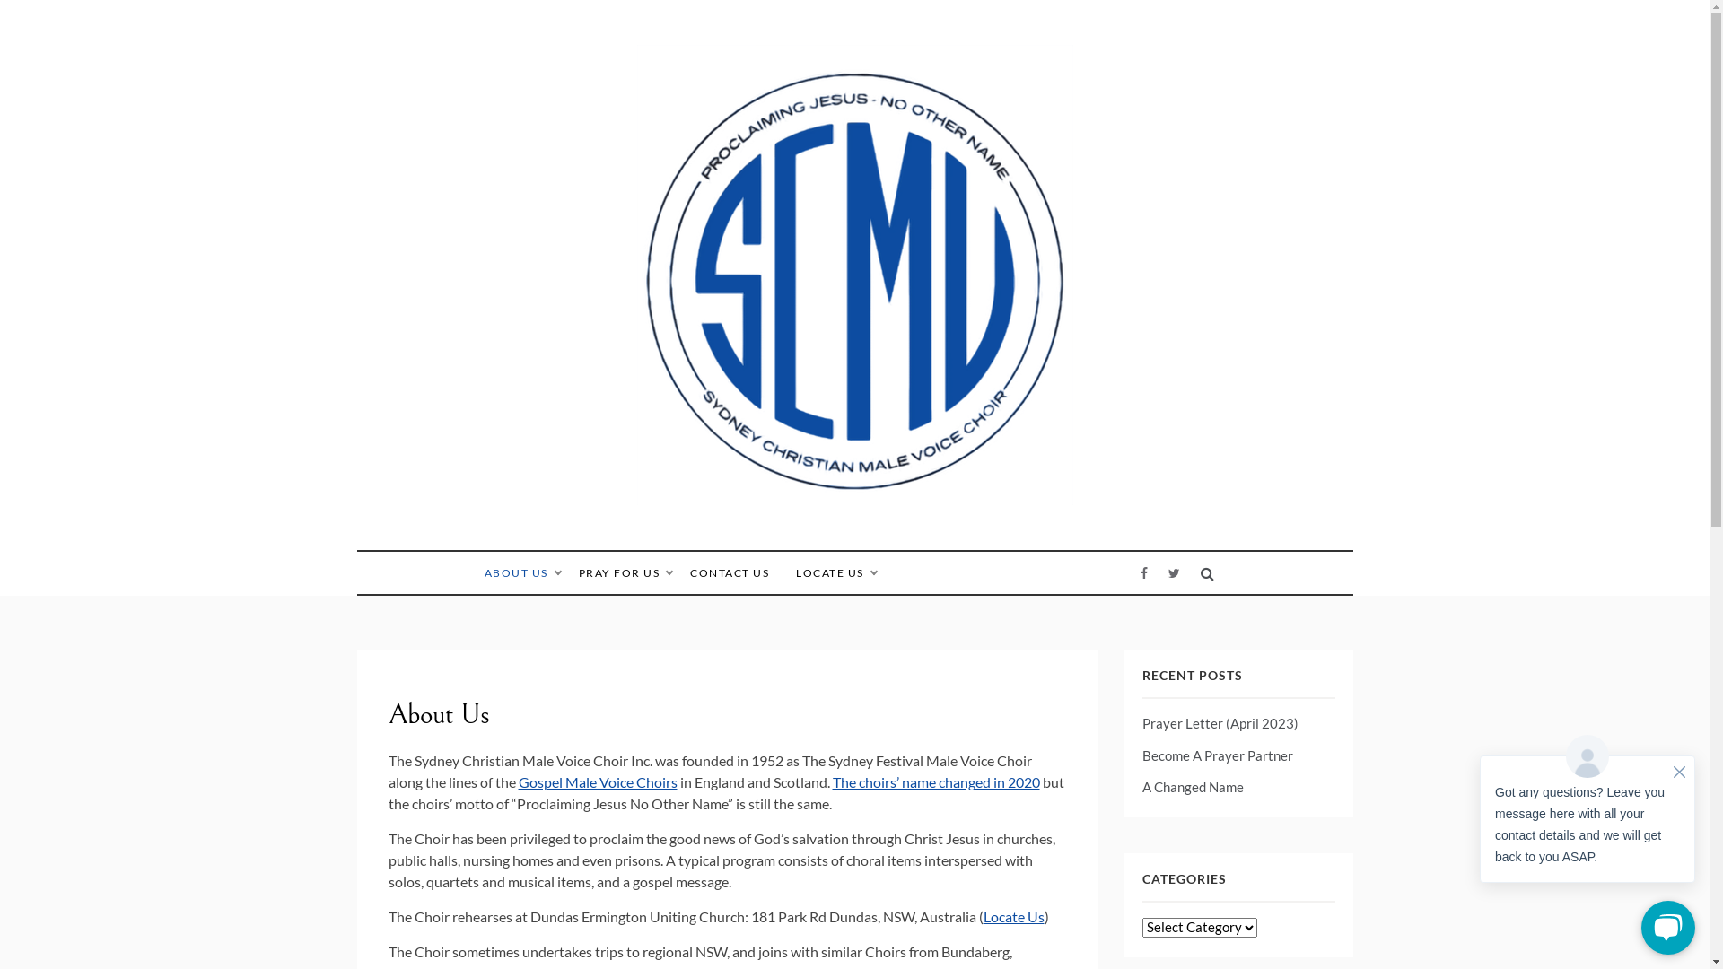  What do you see at coordinates (598, 782) in the screenshot?
I see `Gospel Male Voice Choirs` at bounding box center [598, 782].